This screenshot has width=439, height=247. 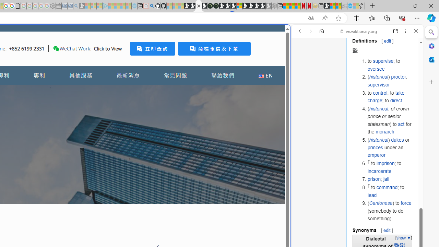 What do you see at coordinates (134, 6) in the screenshot?
I see `Home | Sky Blue Bikes - Sky Blue Bikes - Sleeping` at bounding box center [134, 6].